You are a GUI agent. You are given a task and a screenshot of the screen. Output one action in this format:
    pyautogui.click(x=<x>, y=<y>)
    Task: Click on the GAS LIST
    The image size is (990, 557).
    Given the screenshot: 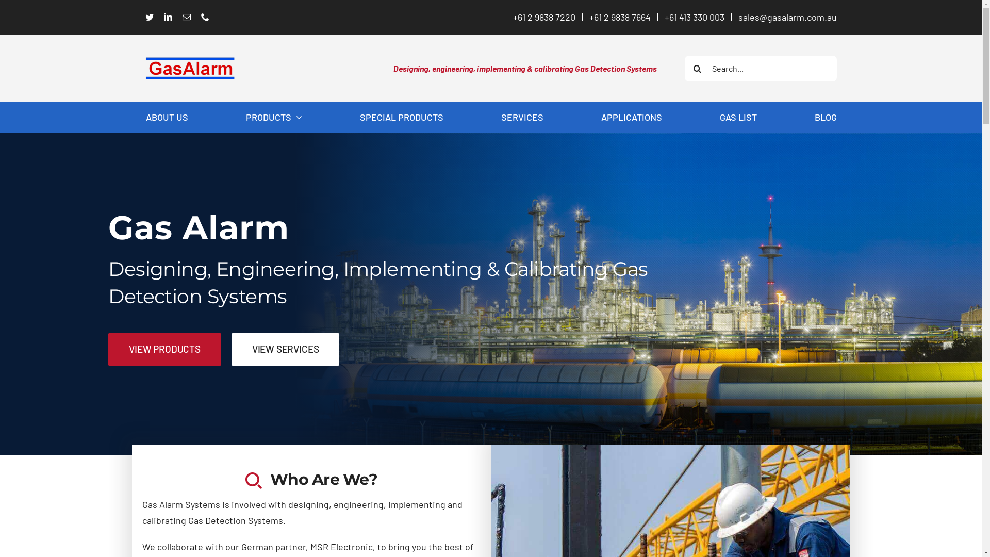 What is the action you would take?
    pyautogui.click(x=738, y=118)
    